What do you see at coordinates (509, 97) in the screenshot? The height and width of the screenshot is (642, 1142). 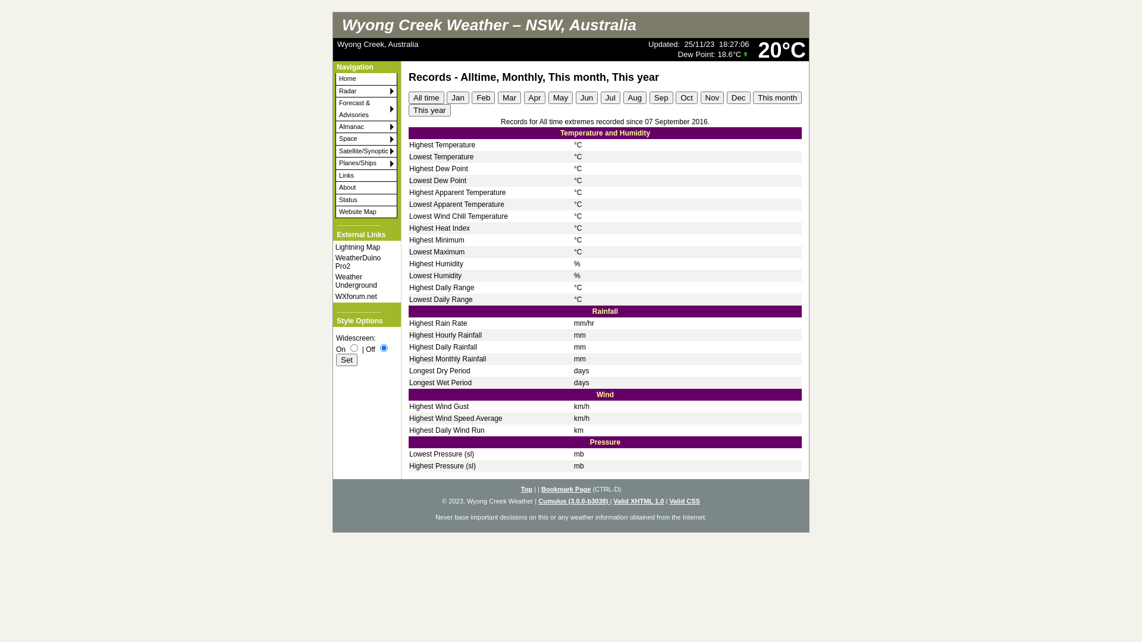 I see `Mar` at bounding box center [509, 97].